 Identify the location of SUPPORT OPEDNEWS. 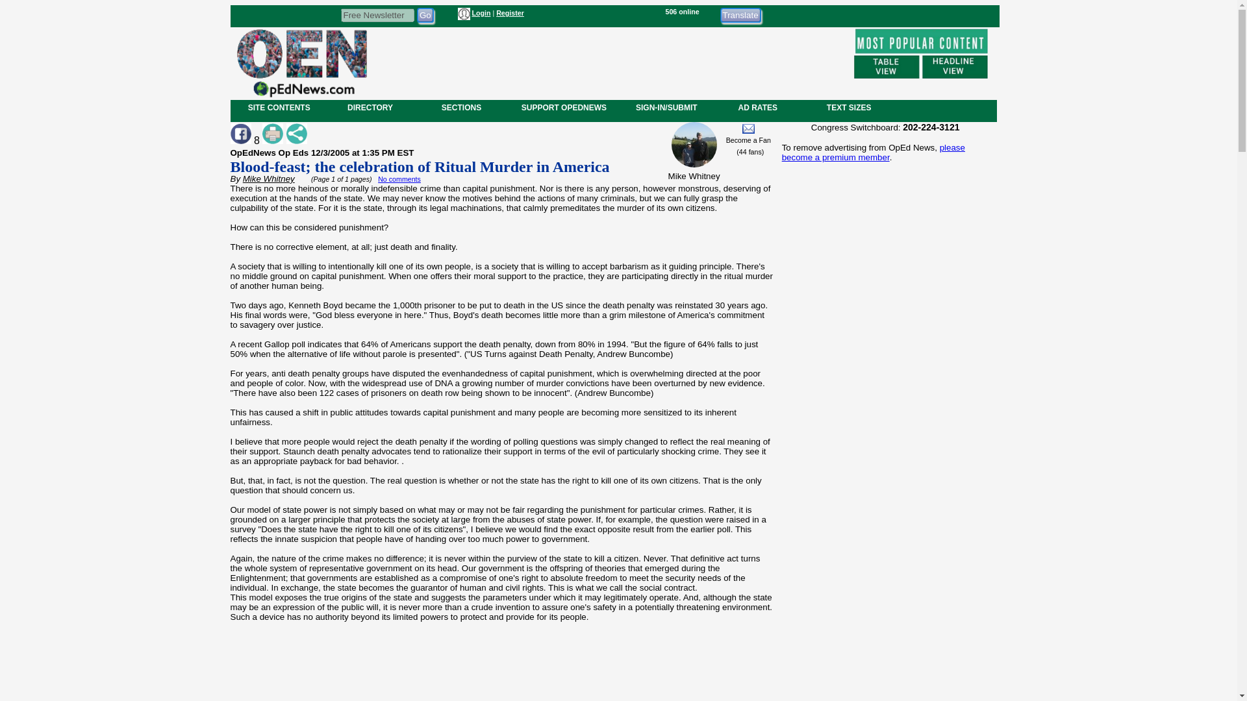
(564, 107).